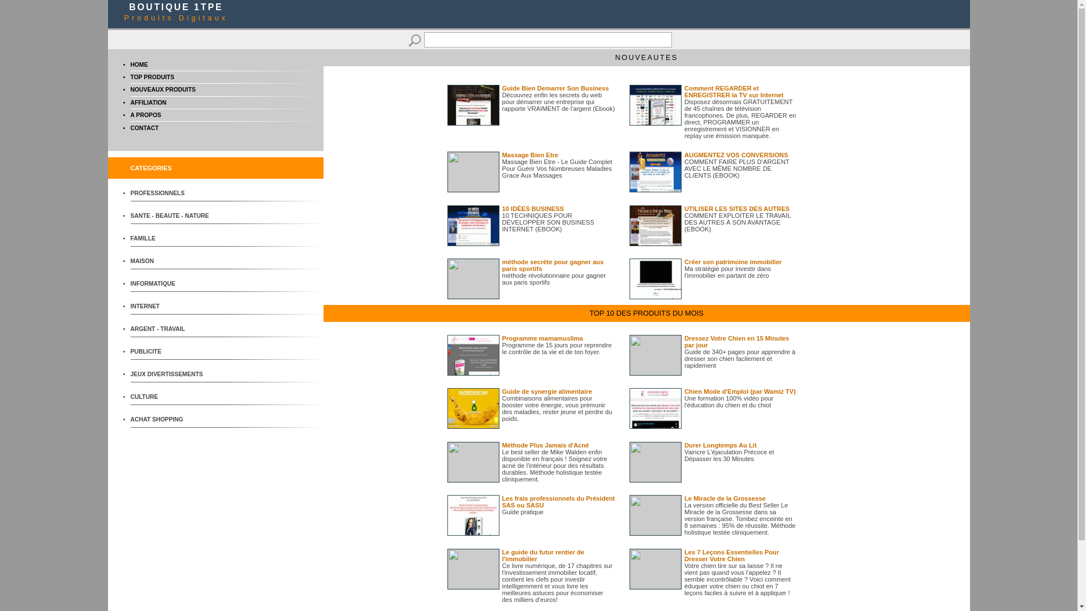  What do you see at coordinates (173, 397) in the screenshot?
I see `CULTURE` at bounding box center [173, 397].